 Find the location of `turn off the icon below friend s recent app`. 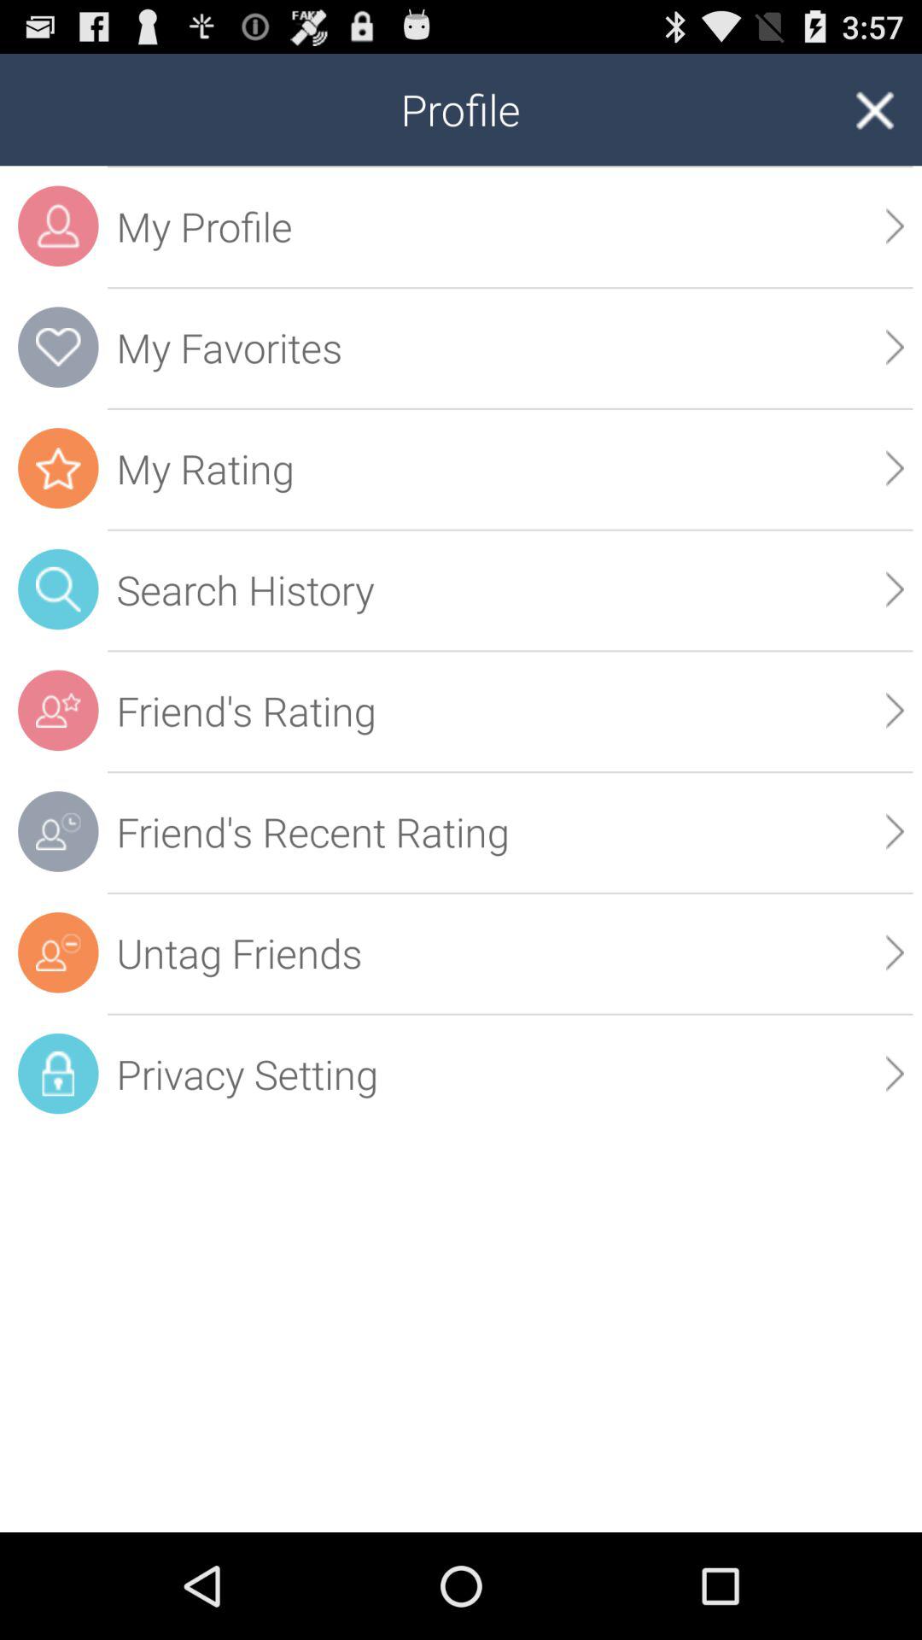

turn off the icon below friend s recent app is located at coordinates (895, 952).